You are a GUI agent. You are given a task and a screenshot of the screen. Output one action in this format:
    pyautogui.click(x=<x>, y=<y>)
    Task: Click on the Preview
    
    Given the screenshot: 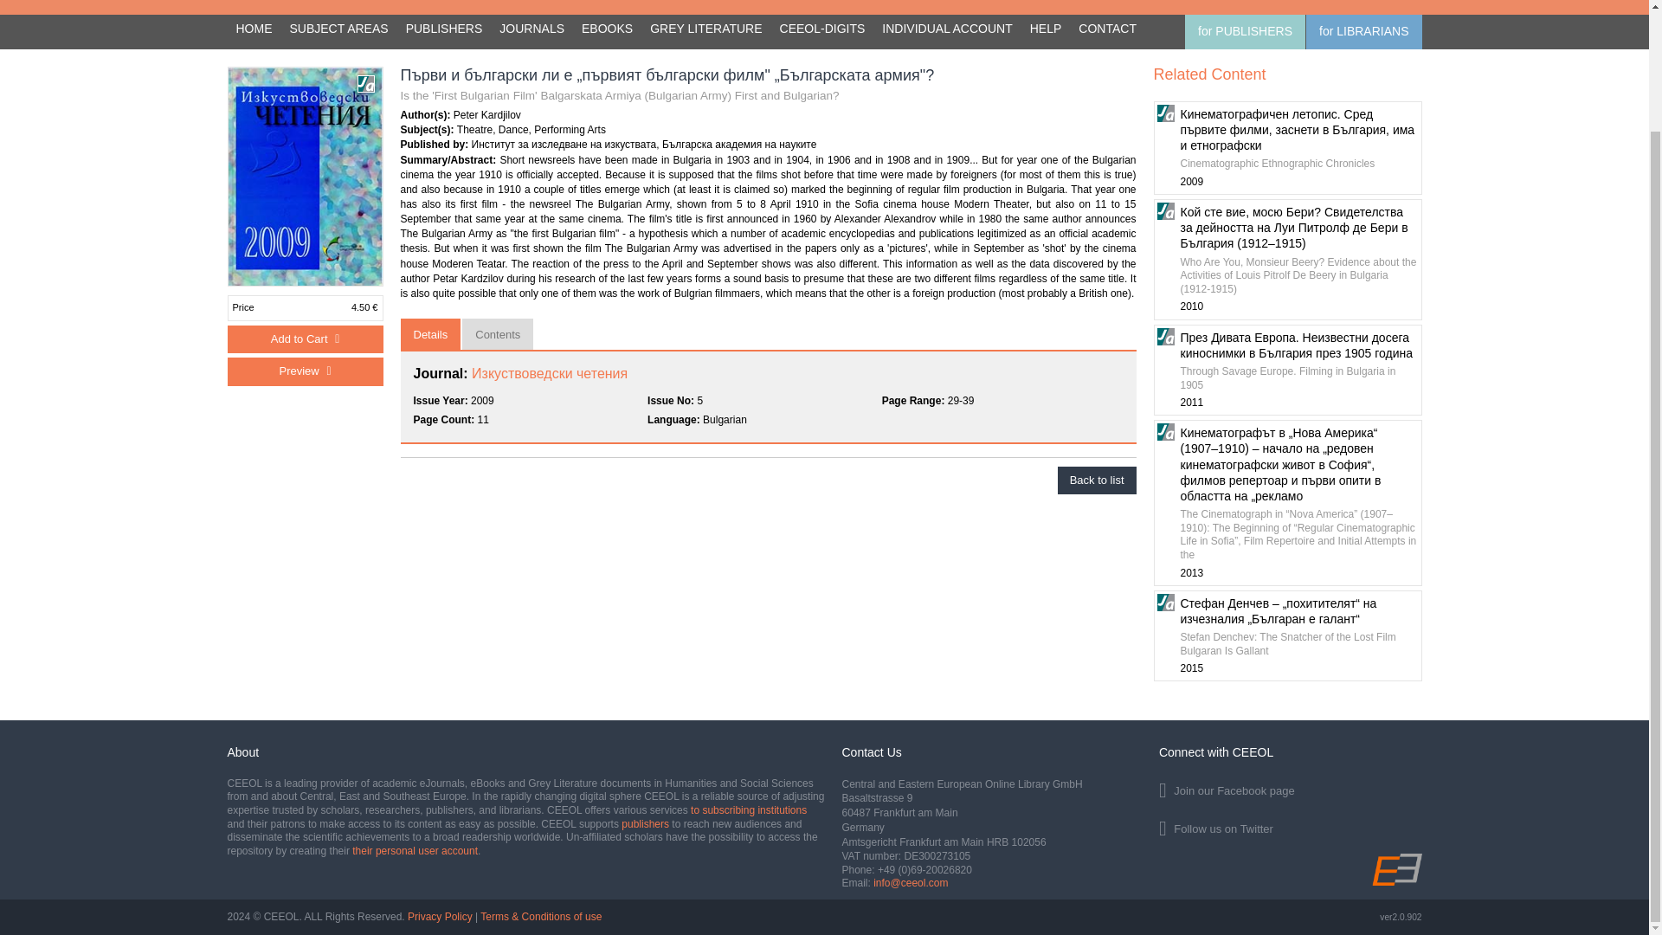 What is the action you would take?
    pyautogui.click(x=304, y=371)
    